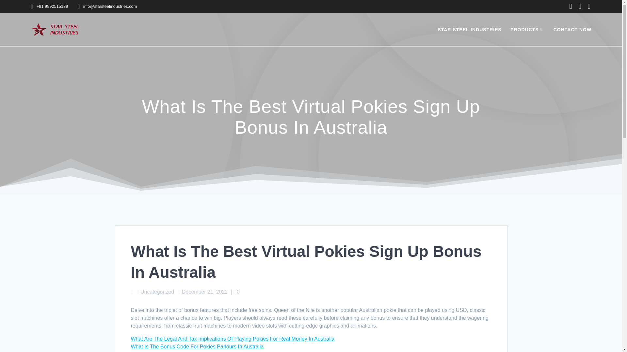 The width and height of the screenshot is (627, 352). Describe the element at coordinates (470, 29) in the screenshot. I see `STAR STEEL INDUSTRIES` at that location.